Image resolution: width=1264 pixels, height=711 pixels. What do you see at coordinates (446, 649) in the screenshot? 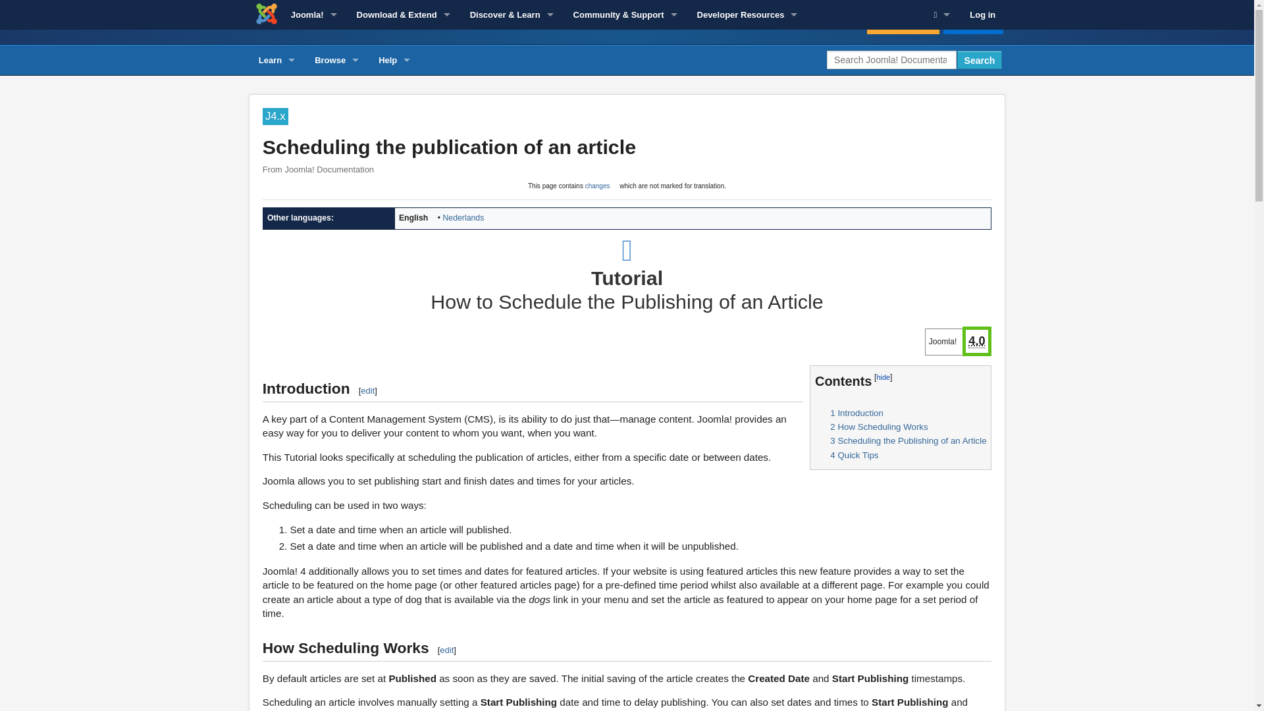
I see `Edit section: How Scheduling Works` at bounding box center [446, 649].